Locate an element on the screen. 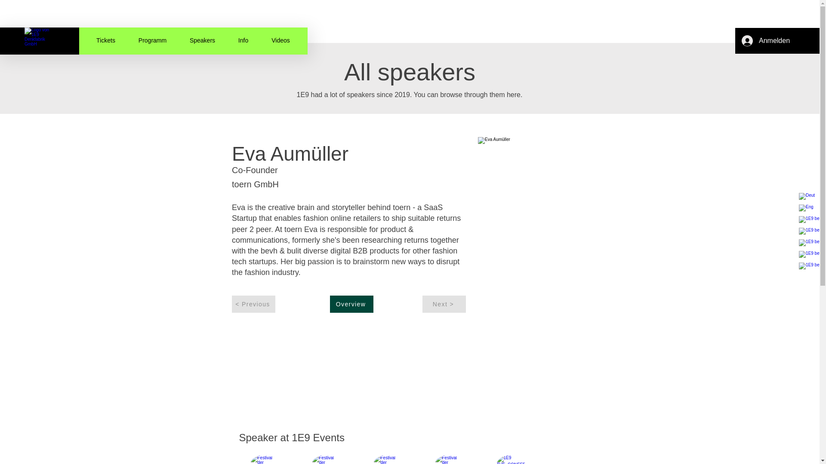  Videos is located at coordinates (280, 40).